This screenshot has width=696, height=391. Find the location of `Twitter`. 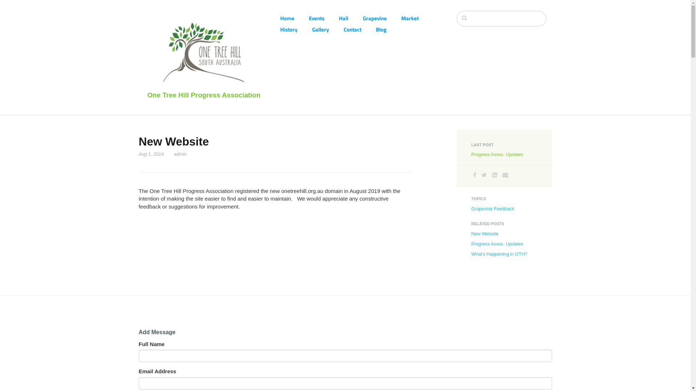

Twitter is located at coordinates (484, 175).